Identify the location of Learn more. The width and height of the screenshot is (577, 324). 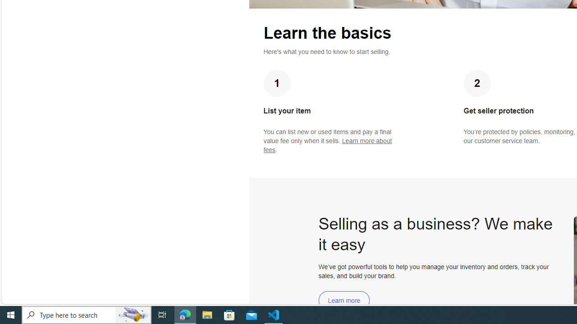
(344, 301).